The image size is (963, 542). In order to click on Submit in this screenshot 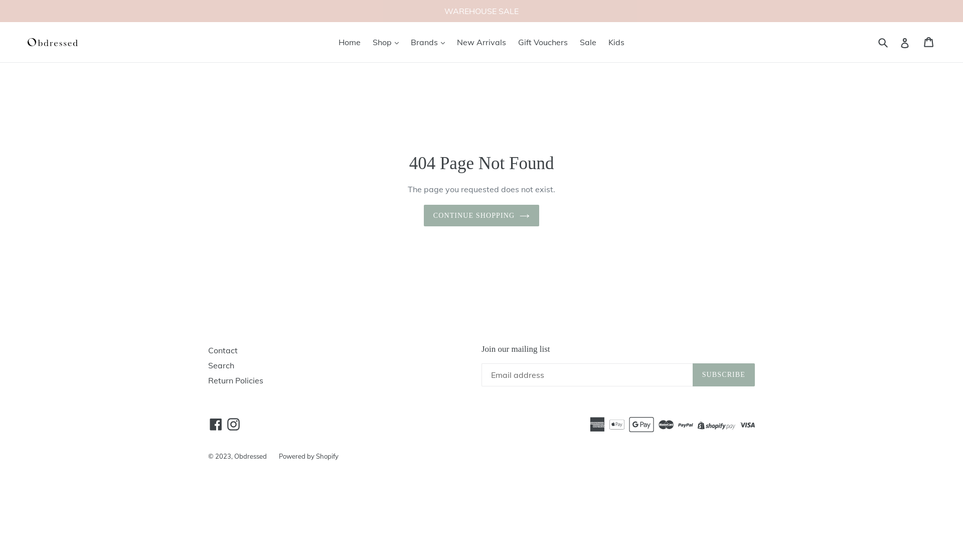, I will do `click(884, 42)`.